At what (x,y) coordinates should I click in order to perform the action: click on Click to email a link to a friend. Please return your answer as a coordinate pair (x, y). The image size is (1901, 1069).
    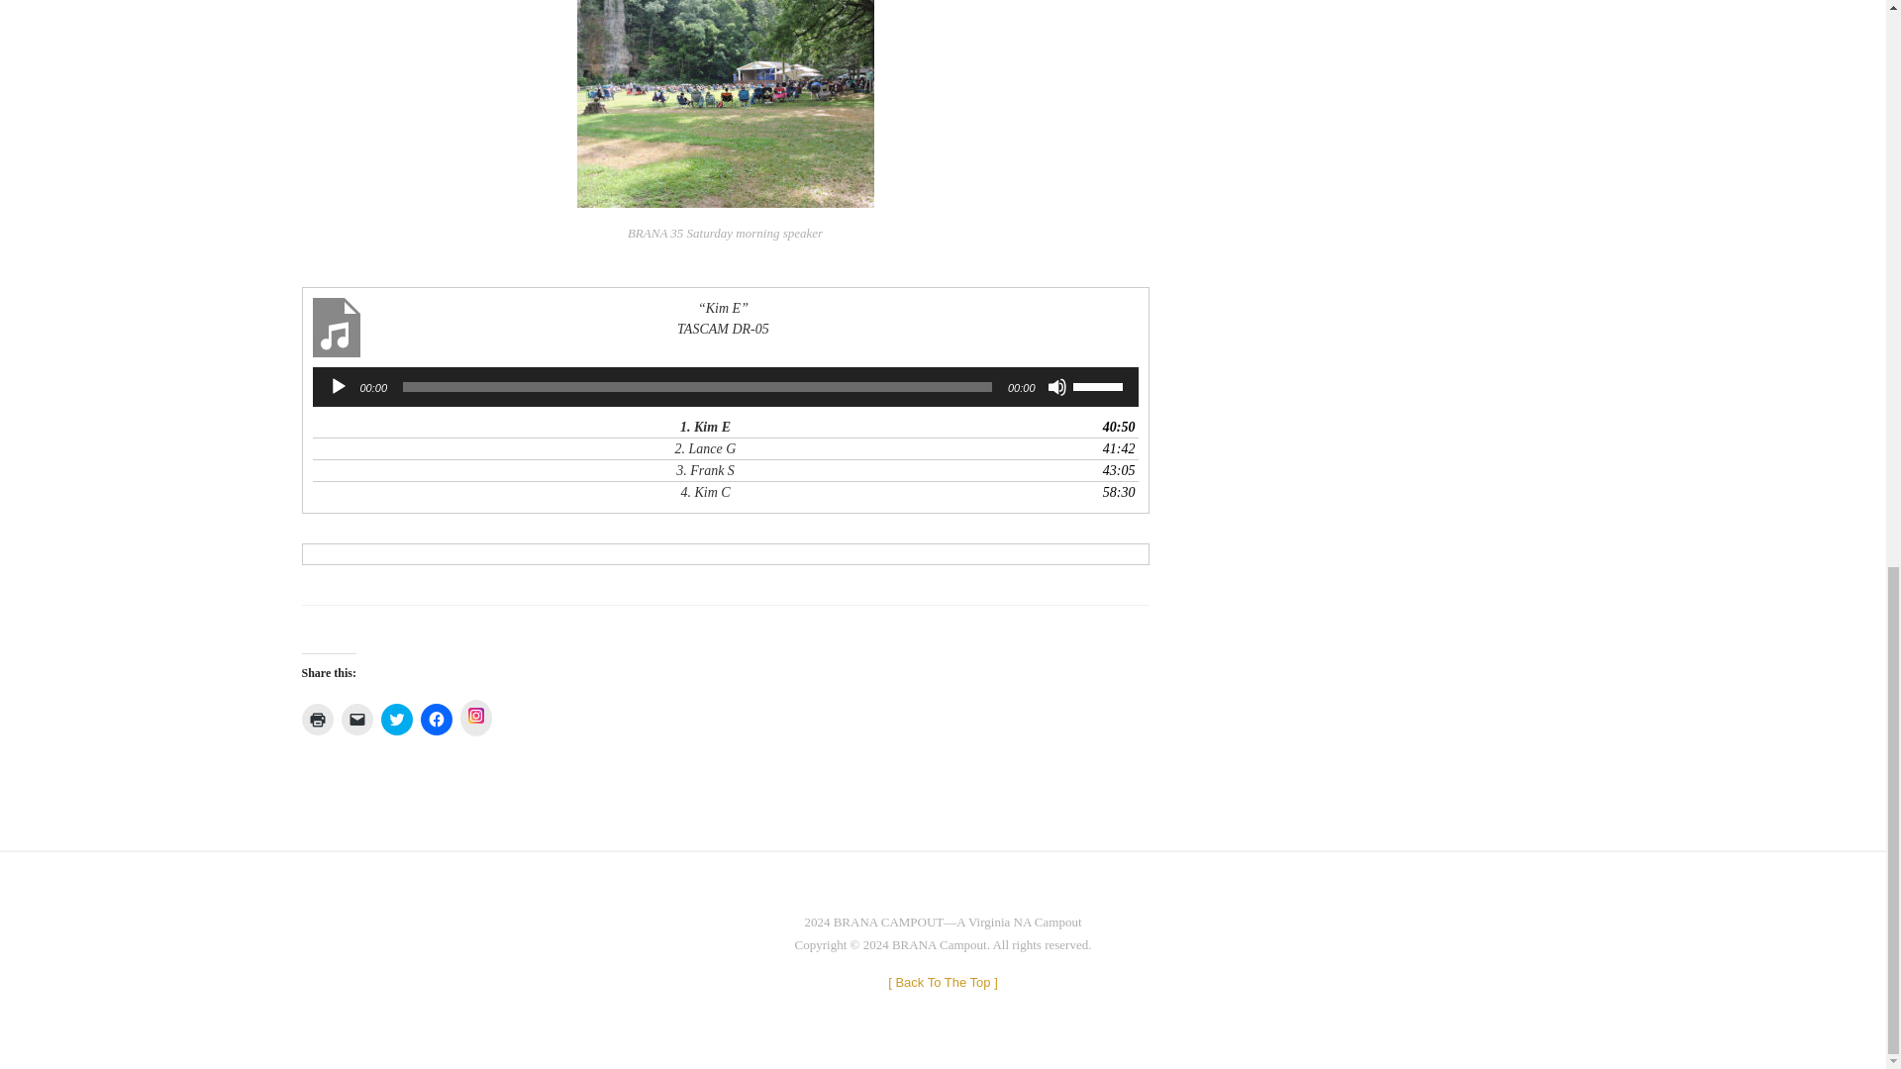
    Looking at the image, I should click on (356, 719).